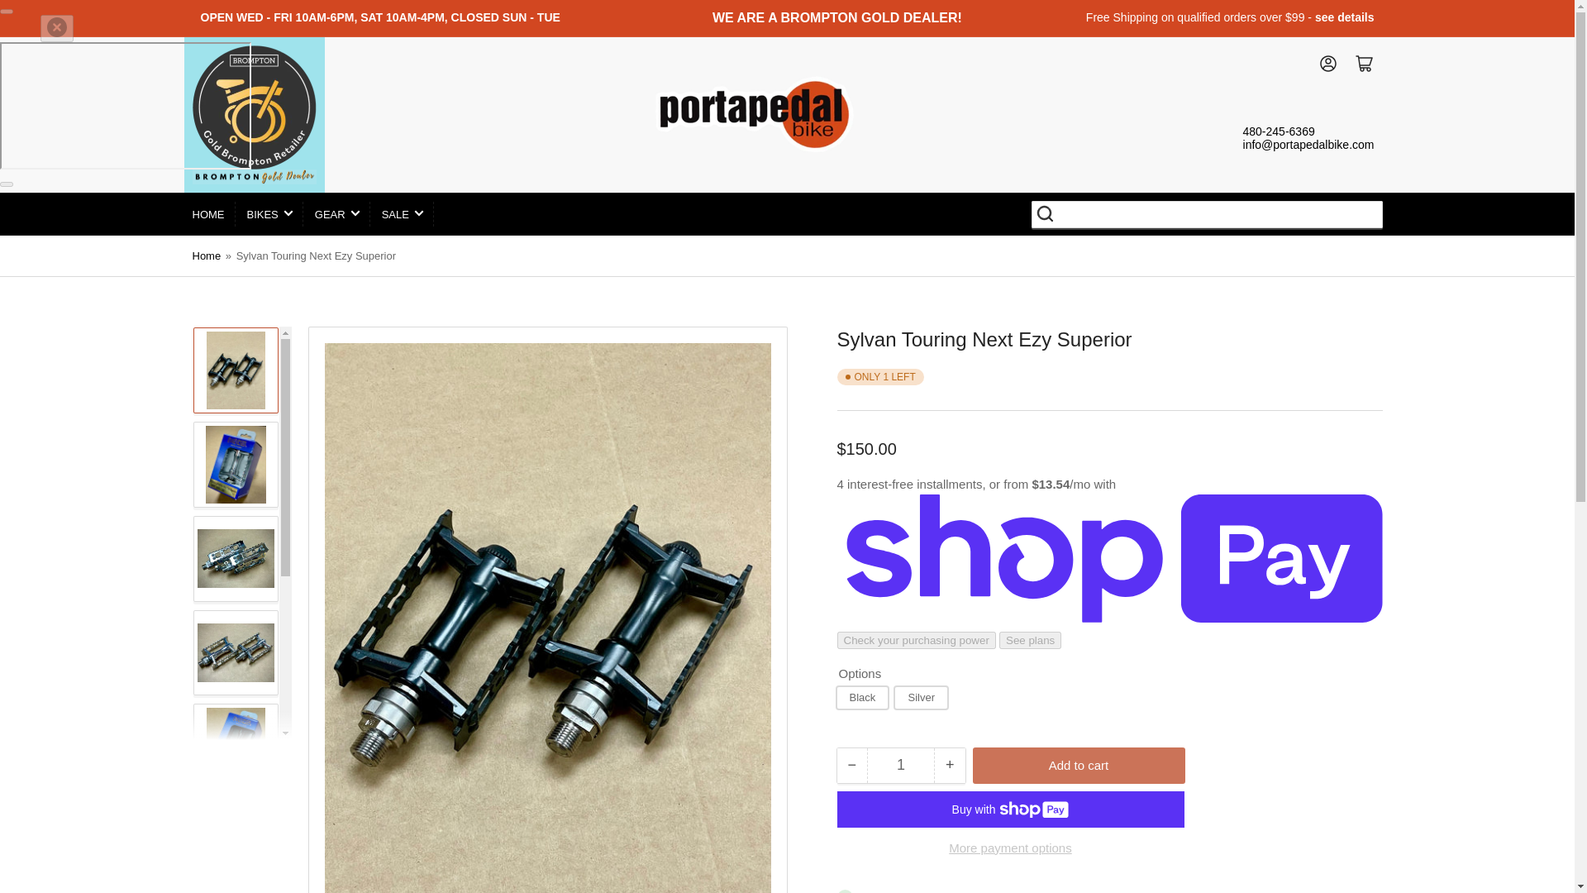  Describe the element at coordinates (1319, 64) in the screenshot. I see `Log in` at that location.